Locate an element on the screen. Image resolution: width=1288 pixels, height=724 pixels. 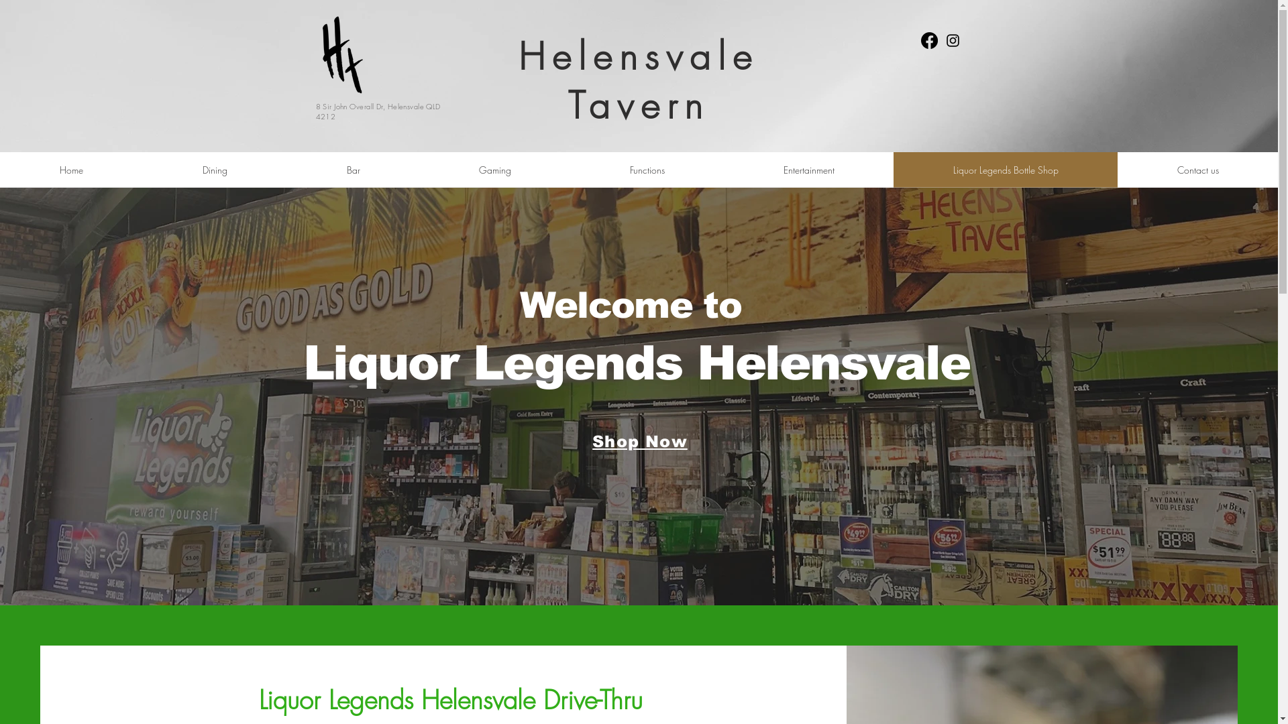
Helensvale Tavern Logo_black transparent is located at coordinates (327, 51).